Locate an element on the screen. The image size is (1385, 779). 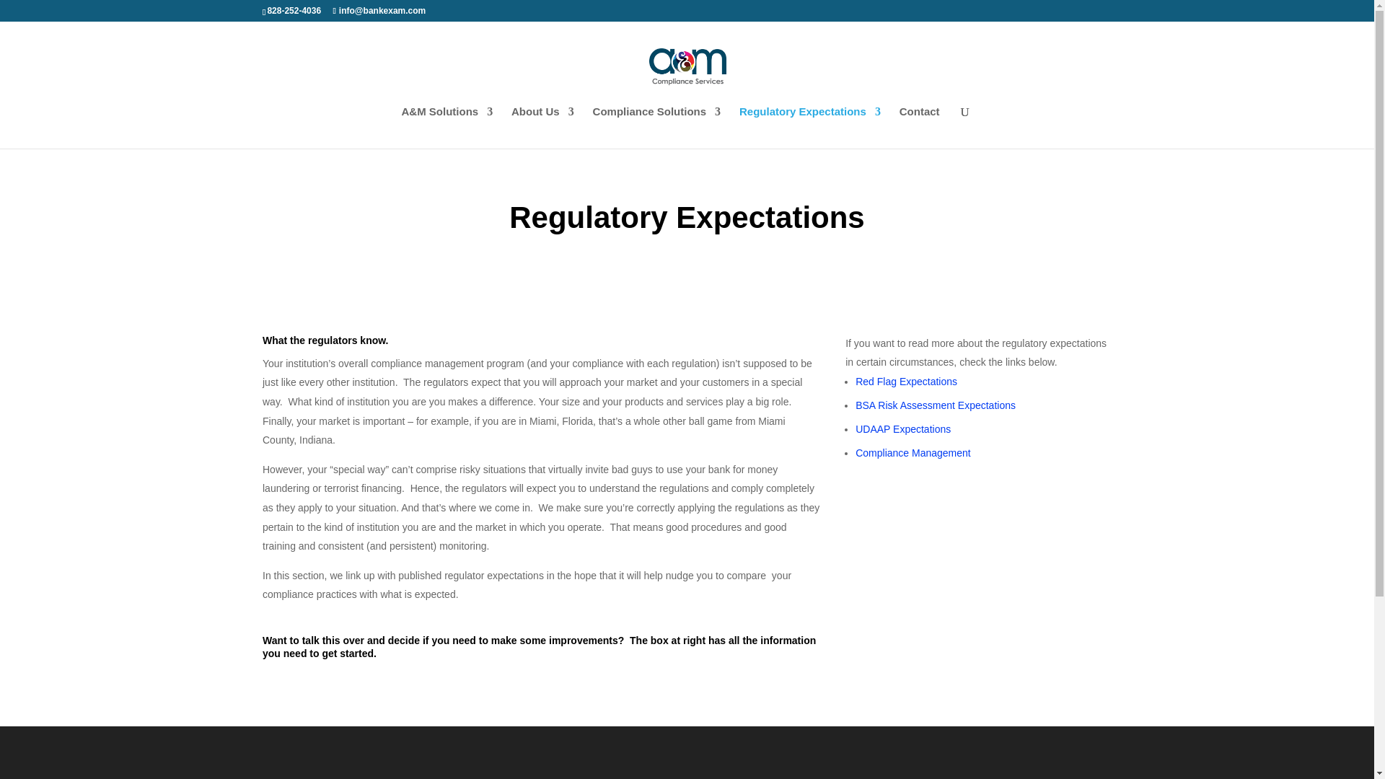
BSA Risk Assessment Expectations is located at coordinates (935, 405).